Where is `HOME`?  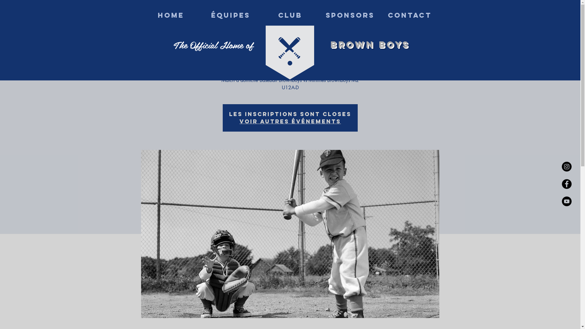 HOME is located at coordinates (171, 15).